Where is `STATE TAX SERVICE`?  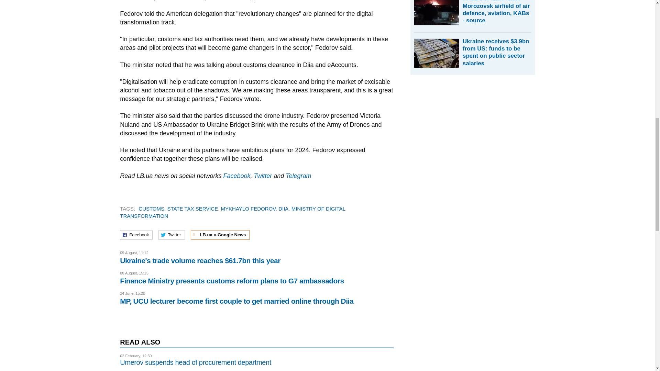 STATE TAX SERVICE is located at coordinates (192, 209).